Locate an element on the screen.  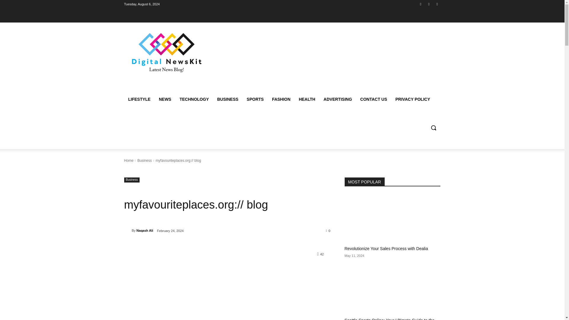
CONTACT US is located at coordinates (373, 99).